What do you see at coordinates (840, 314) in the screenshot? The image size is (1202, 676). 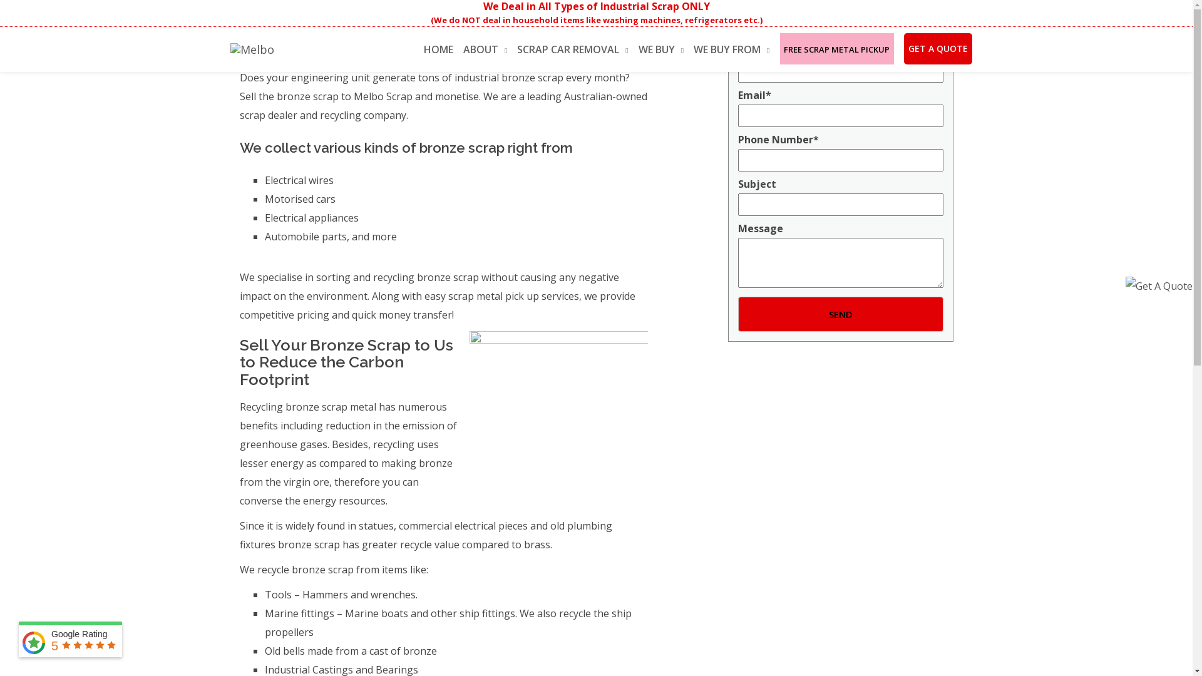 I see `Send` at bounding box center [840, 314].